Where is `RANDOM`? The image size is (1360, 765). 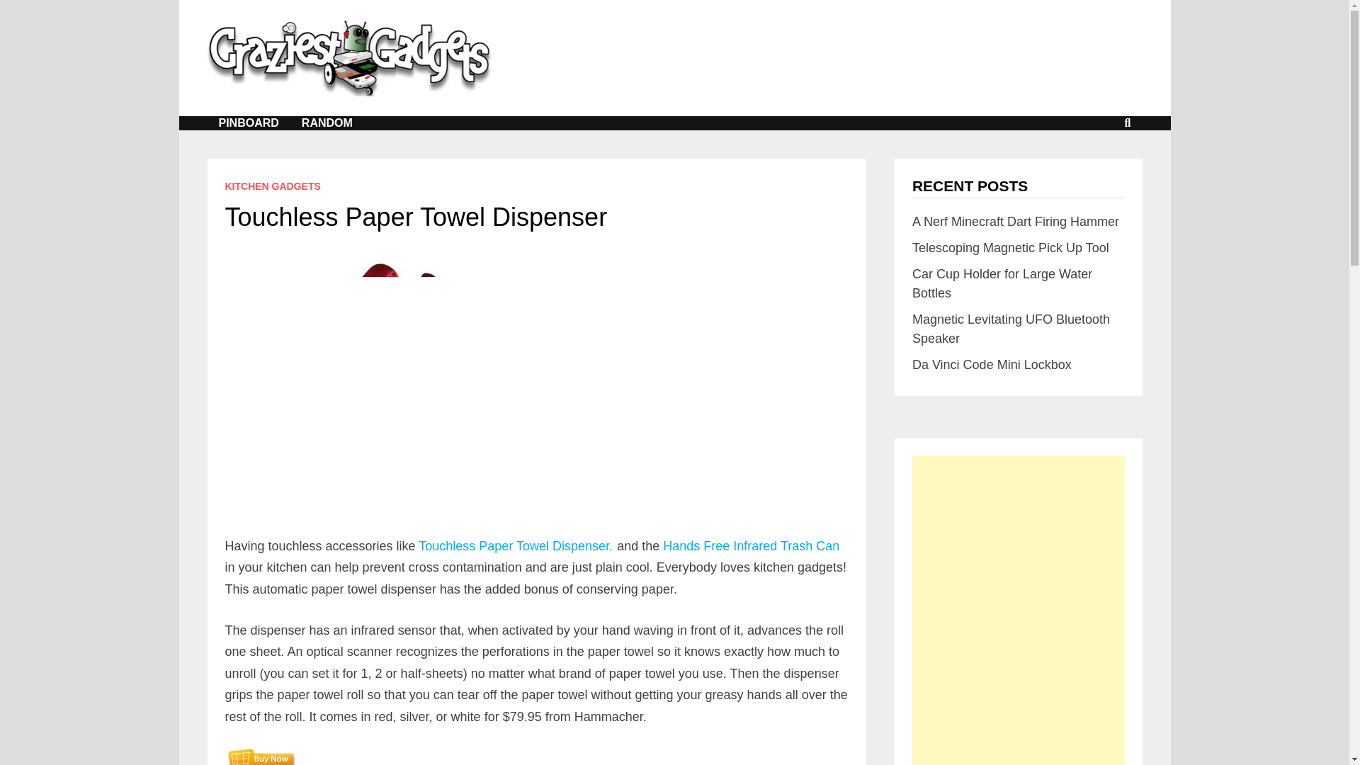
RANDOM is located at coordinates (327, 123).